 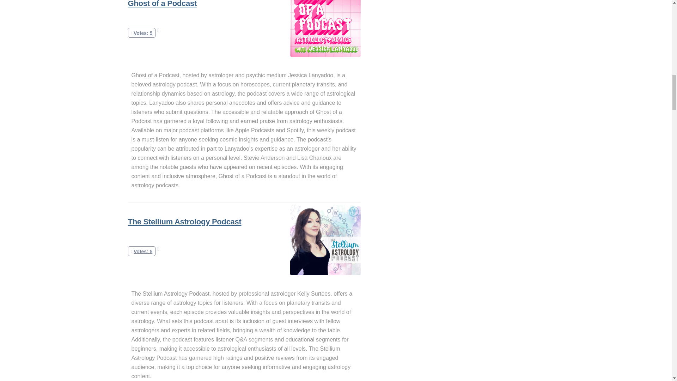 I want to click on Votes: 5, so click(x=142, y=33).